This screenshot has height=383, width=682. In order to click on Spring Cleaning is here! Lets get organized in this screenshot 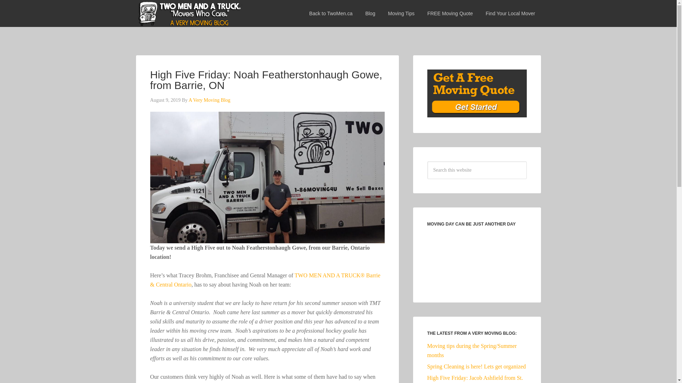, I will do `click(476, 366)`.